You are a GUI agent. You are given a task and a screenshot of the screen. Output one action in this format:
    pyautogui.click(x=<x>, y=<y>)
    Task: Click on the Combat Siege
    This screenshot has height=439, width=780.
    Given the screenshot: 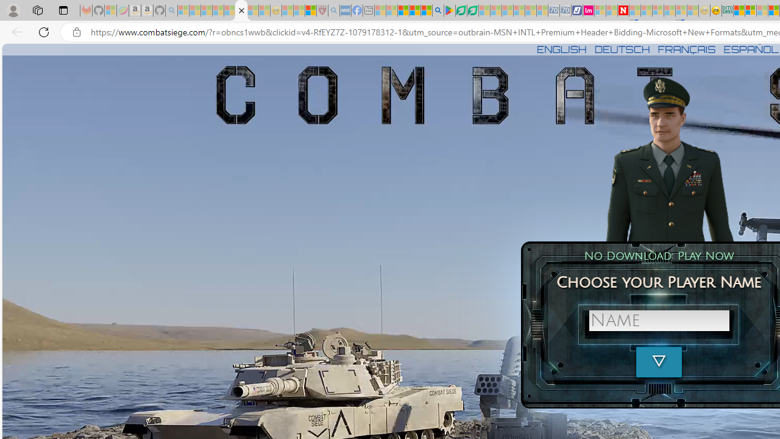 What is the action you would take?
    pyautogui.click(x=241, y=11)
    